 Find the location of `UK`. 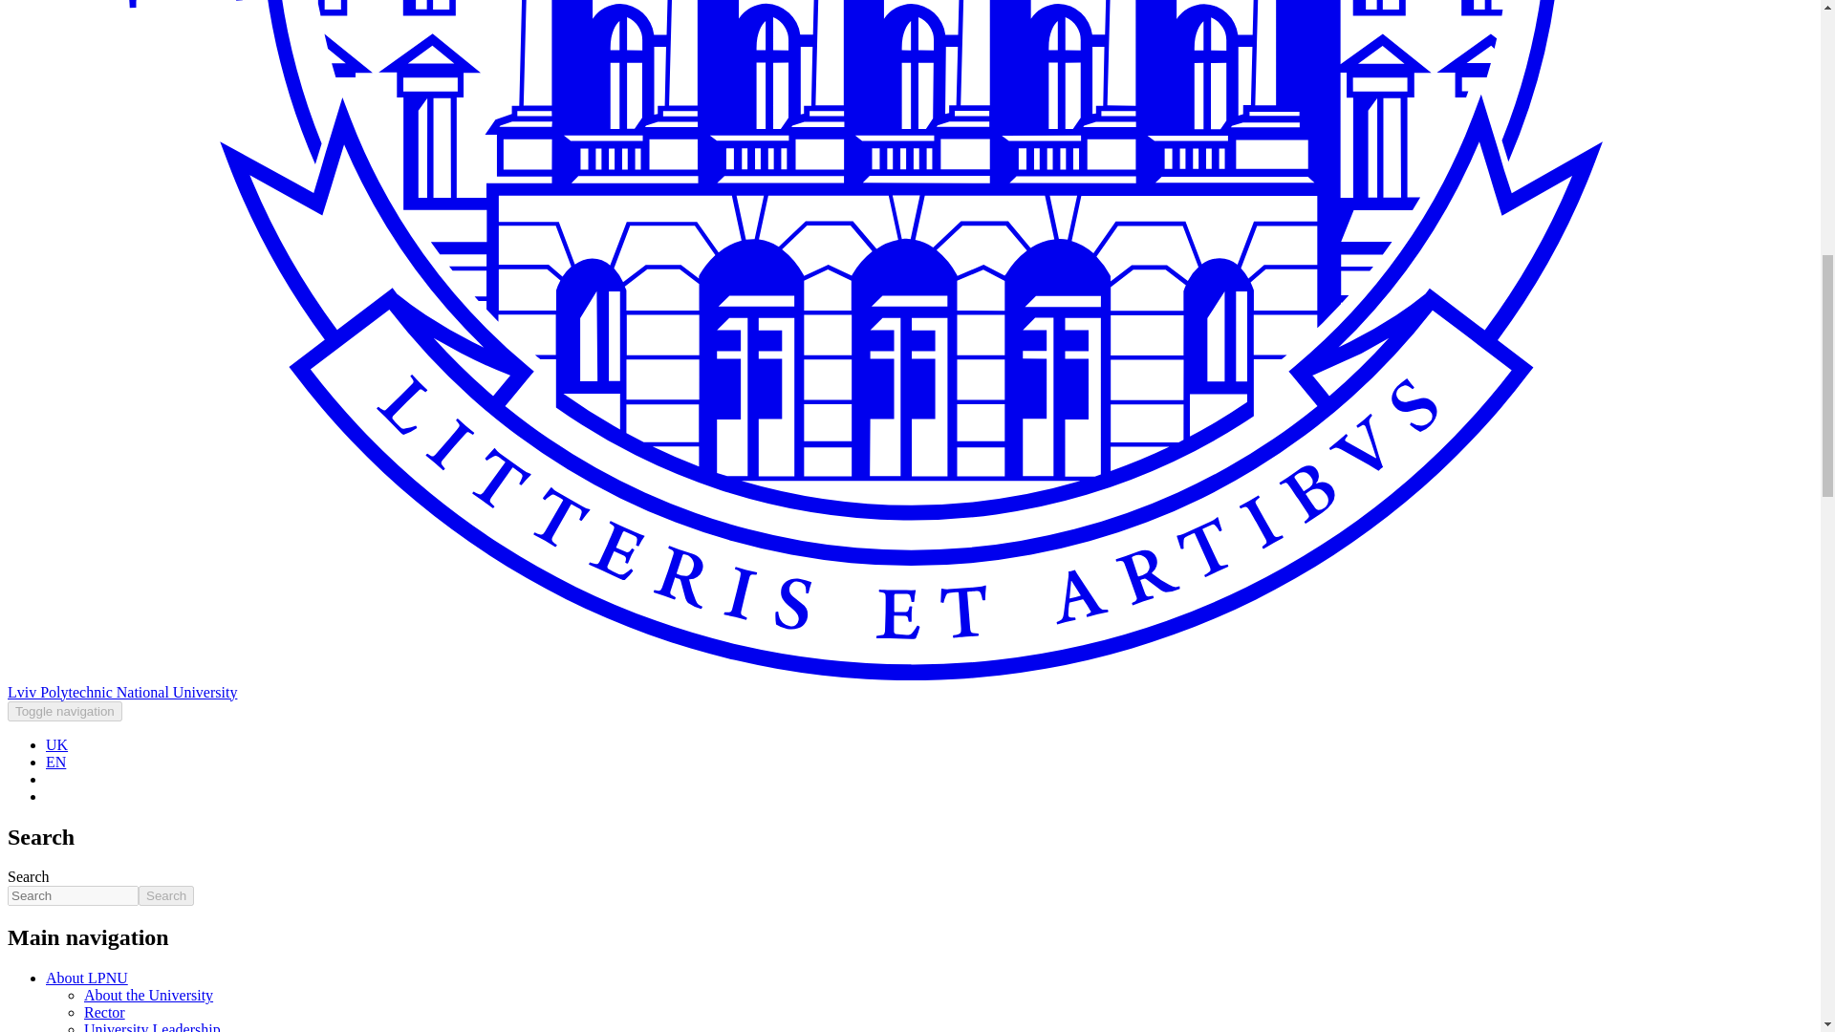

UK is located at coordinates (57, 745).